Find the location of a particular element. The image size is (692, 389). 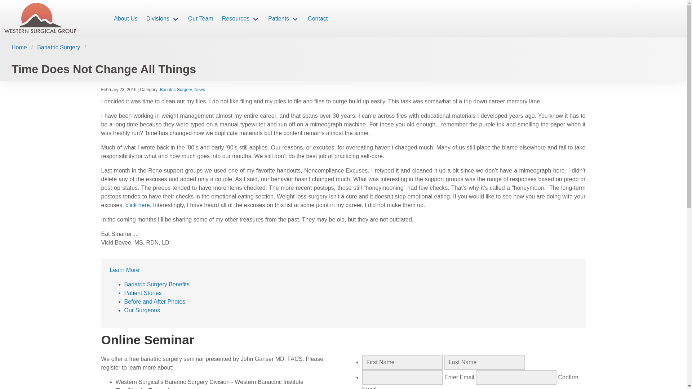

Bariatric Surgery is located at coordinates (58, 47).